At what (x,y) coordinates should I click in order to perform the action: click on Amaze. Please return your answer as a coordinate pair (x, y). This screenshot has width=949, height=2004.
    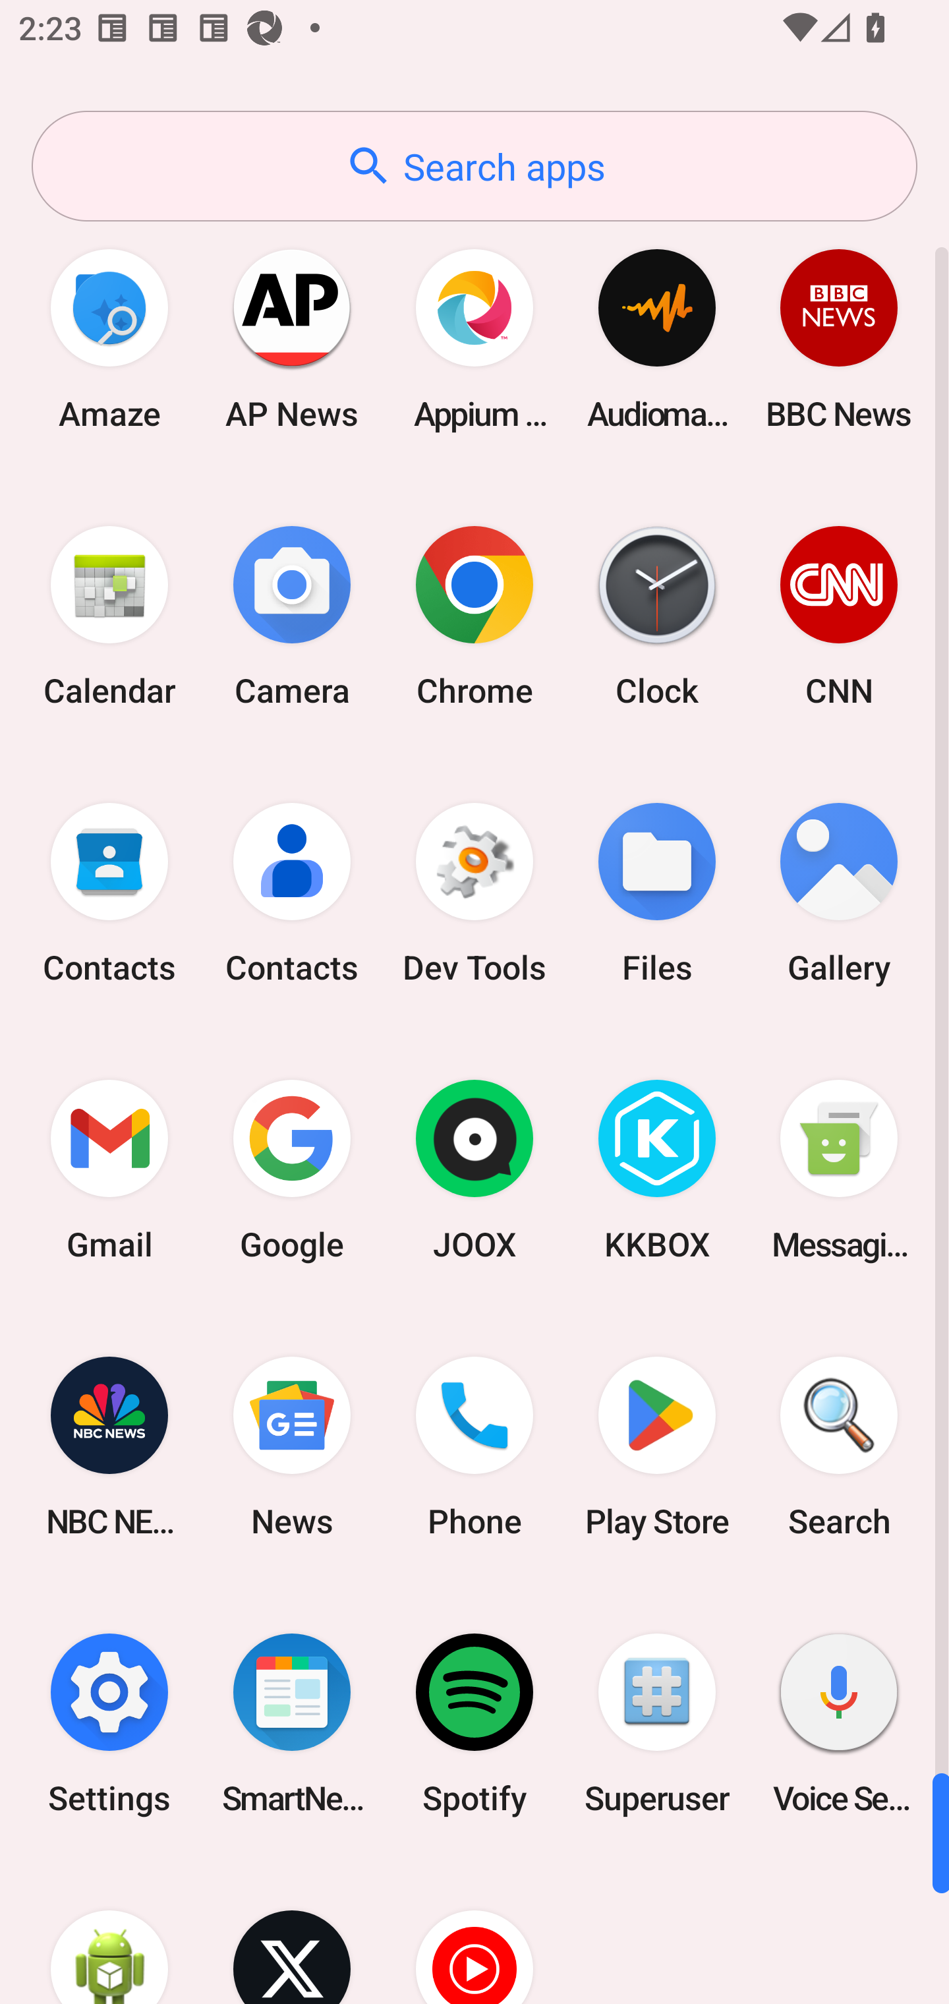
    Looking at the image, I should click on (109, 339).